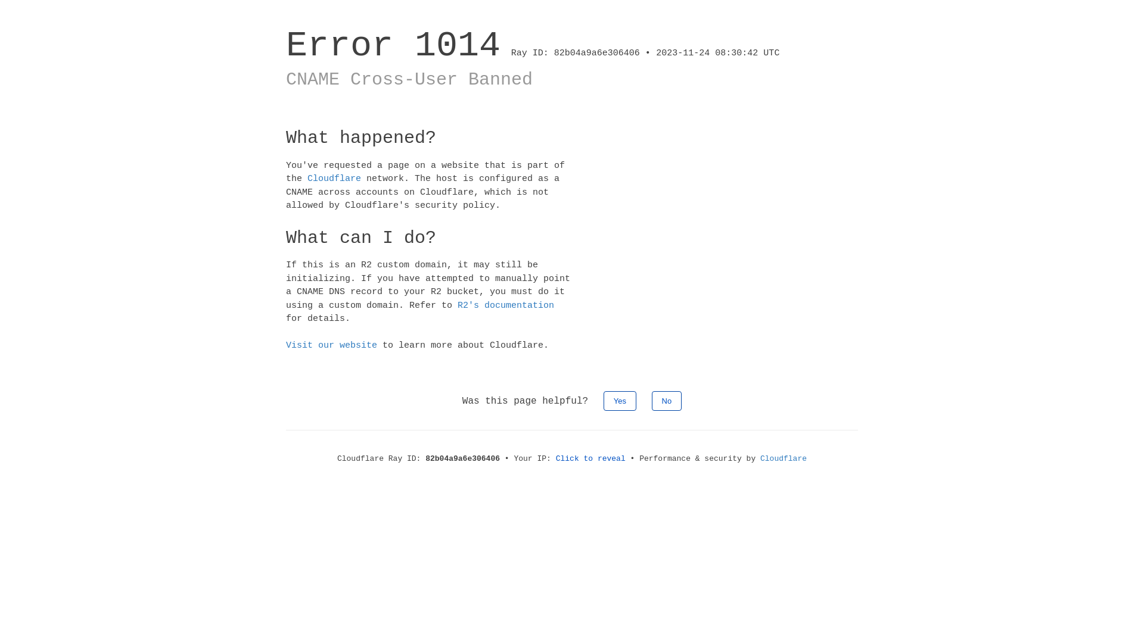 The height and width of the screenshot is (643, 1144). What do you see at coordinates (334, 179) in the screenshot?
I see `Cloudflare` at bounding box center [334, 179].